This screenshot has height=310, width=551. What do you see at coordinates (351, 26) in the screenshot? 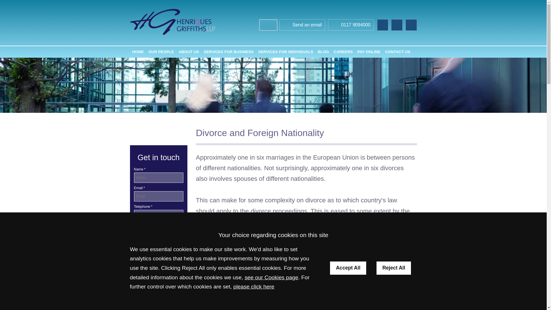
I see `0117 9094000` at bounding box center [351, 26].